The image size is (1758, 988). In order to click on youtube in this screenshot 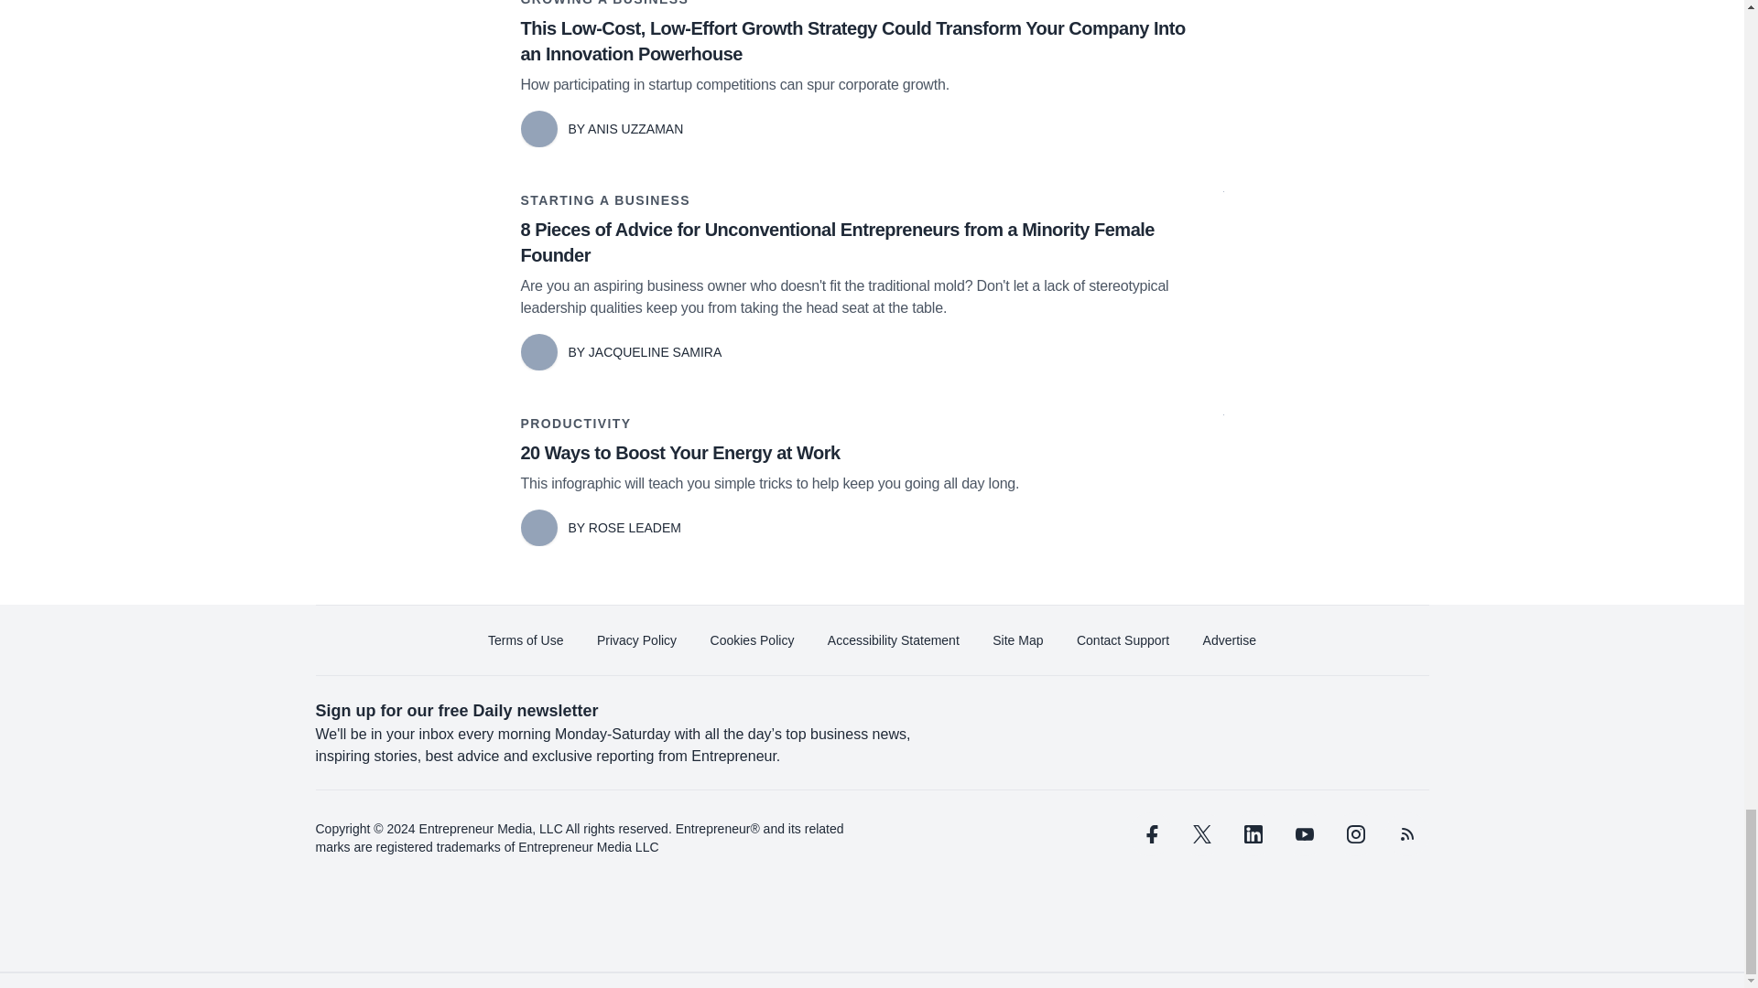, I will do `click(1303, 834)`.